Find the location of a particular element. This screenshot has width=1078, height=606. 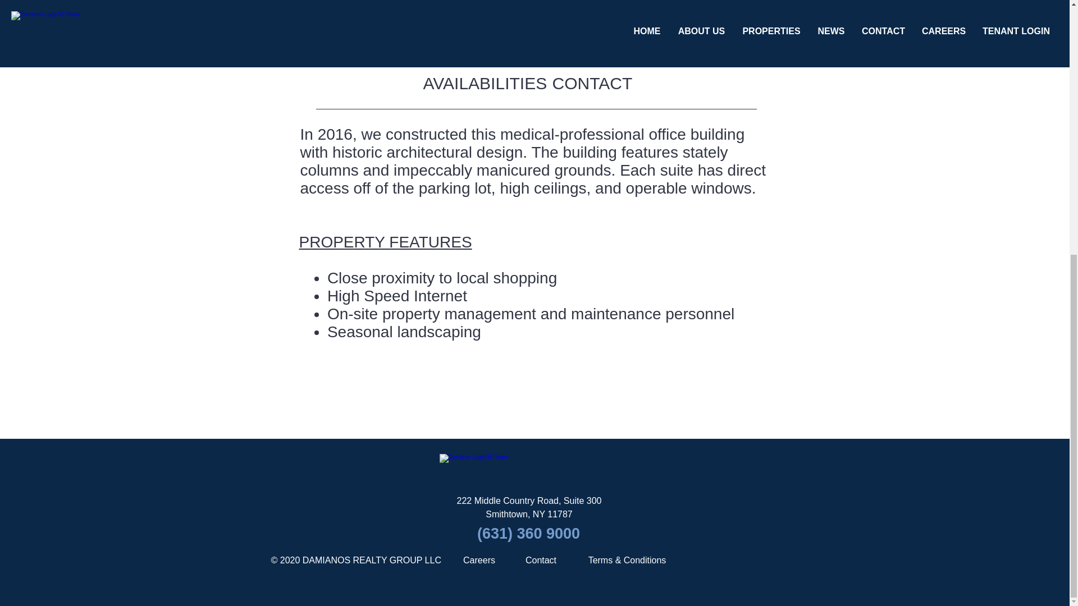

Contact is located at coordinates (541, 560).